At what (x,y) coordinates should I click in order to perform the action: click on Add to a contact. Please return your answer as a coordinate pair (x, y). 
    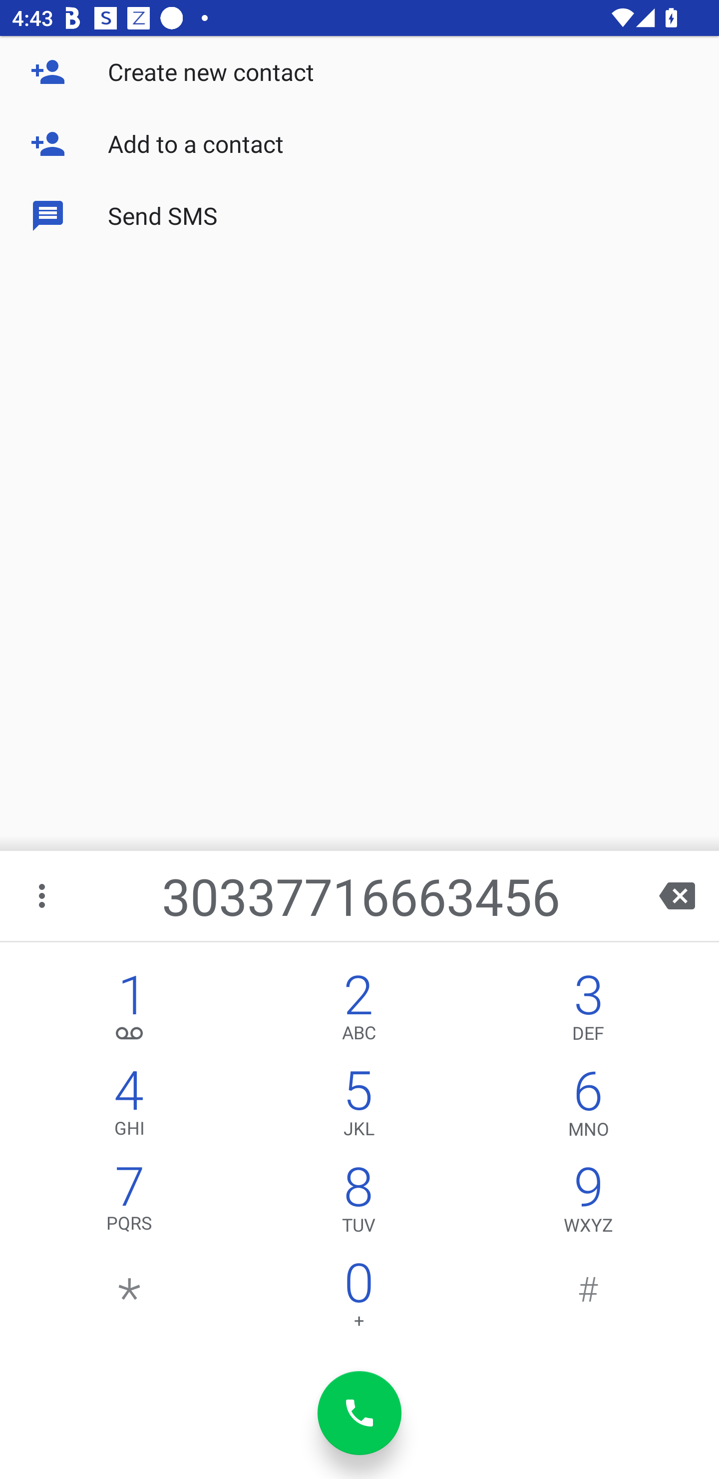
    Looking at the image, I should click on (359, 144).